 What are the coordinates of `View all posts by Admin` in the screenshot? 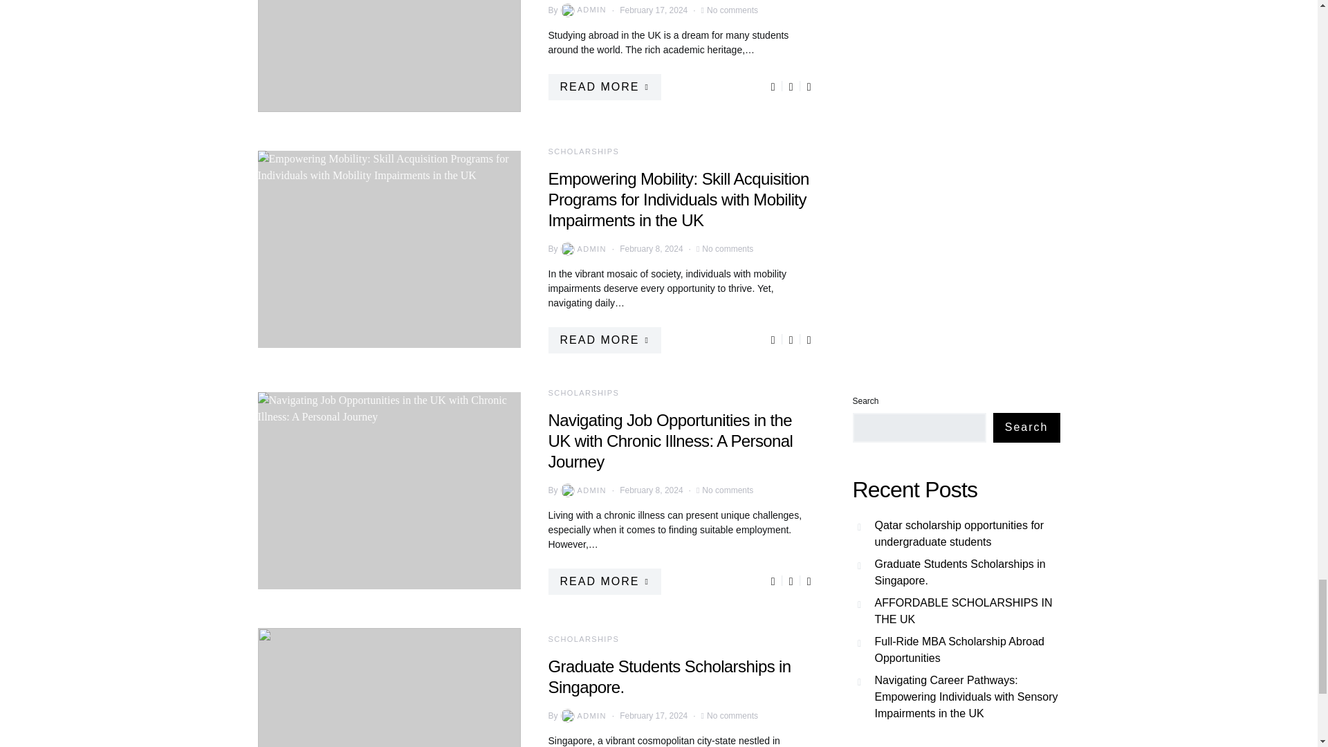 It's located at (582, 10).